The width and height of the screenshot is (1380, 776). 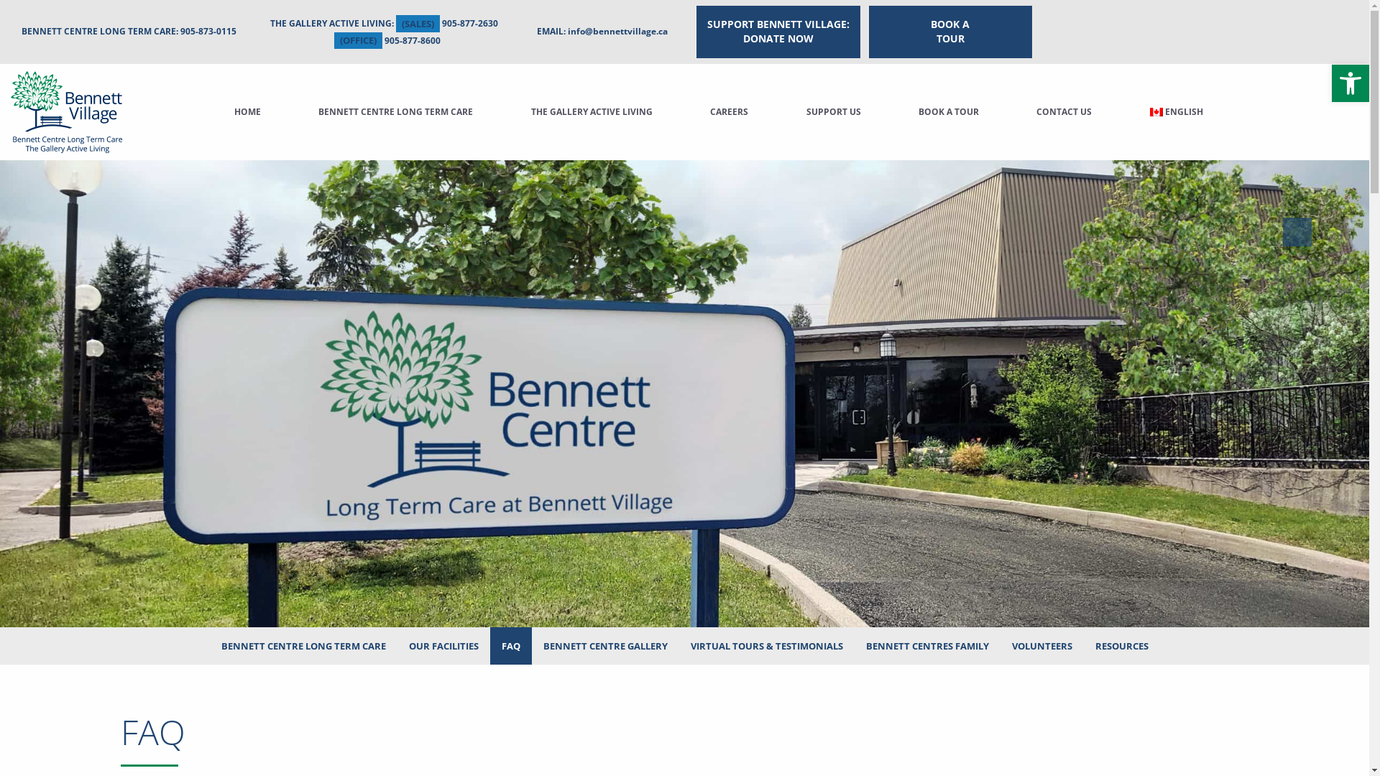 I want to click on BENNETT CENTRES FAMILY, so click(x=927, y=645).